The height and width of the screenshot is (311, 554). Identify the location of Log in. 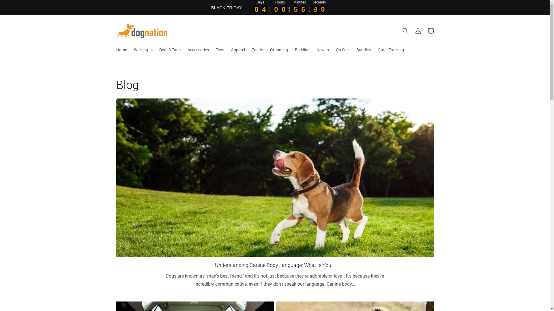
(418, 31).